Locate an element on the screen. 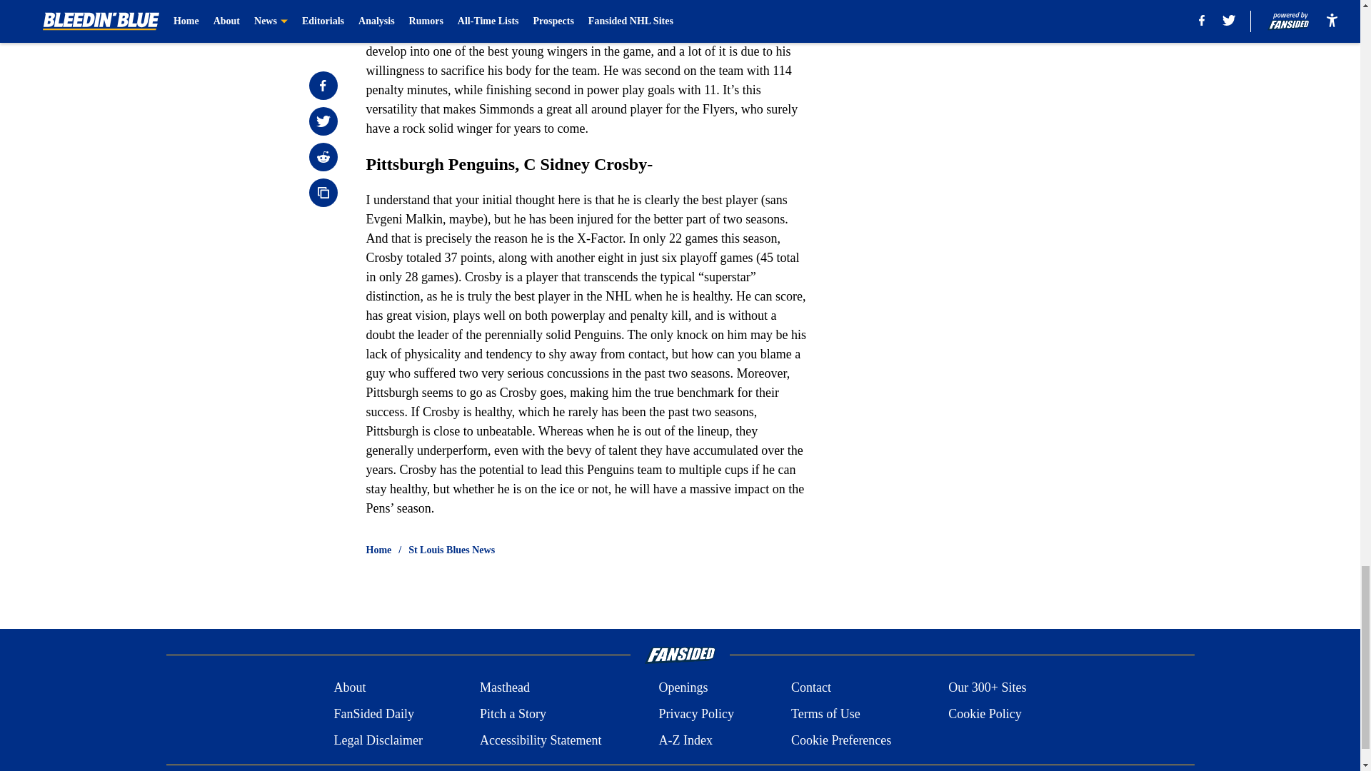  Privacy Policy is located at coordinates (695, 714).